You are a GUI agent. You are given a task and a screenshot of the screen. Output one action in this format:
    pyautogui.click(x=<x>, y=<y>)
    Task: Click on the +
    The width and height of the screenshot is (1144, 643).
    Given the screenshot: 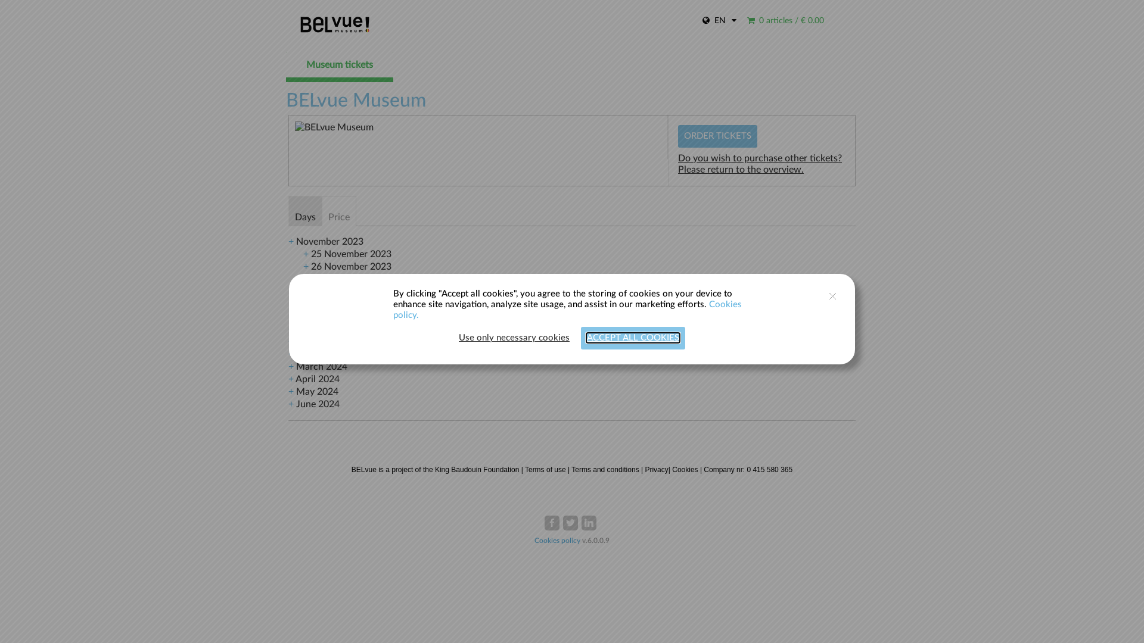 What is the action you would take?
    pyautogui.click(x=291, y=329)
    